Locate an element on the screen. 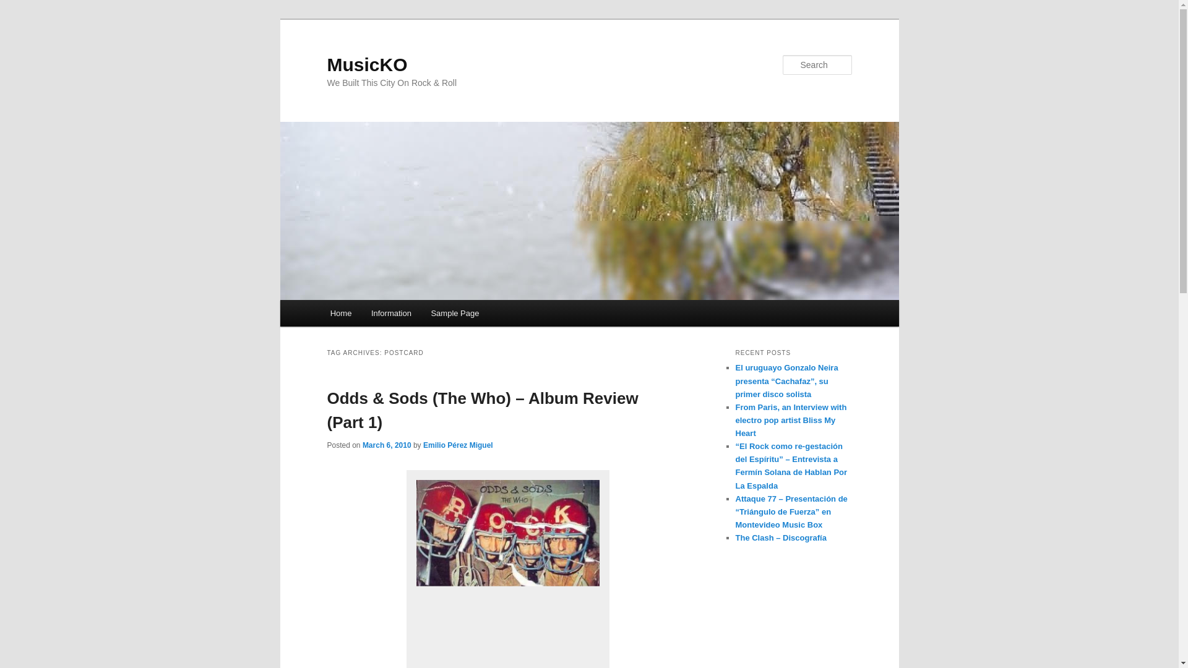 The width and height of the screenshot is (1188, 668). Home is located at coordinates (340, 313).